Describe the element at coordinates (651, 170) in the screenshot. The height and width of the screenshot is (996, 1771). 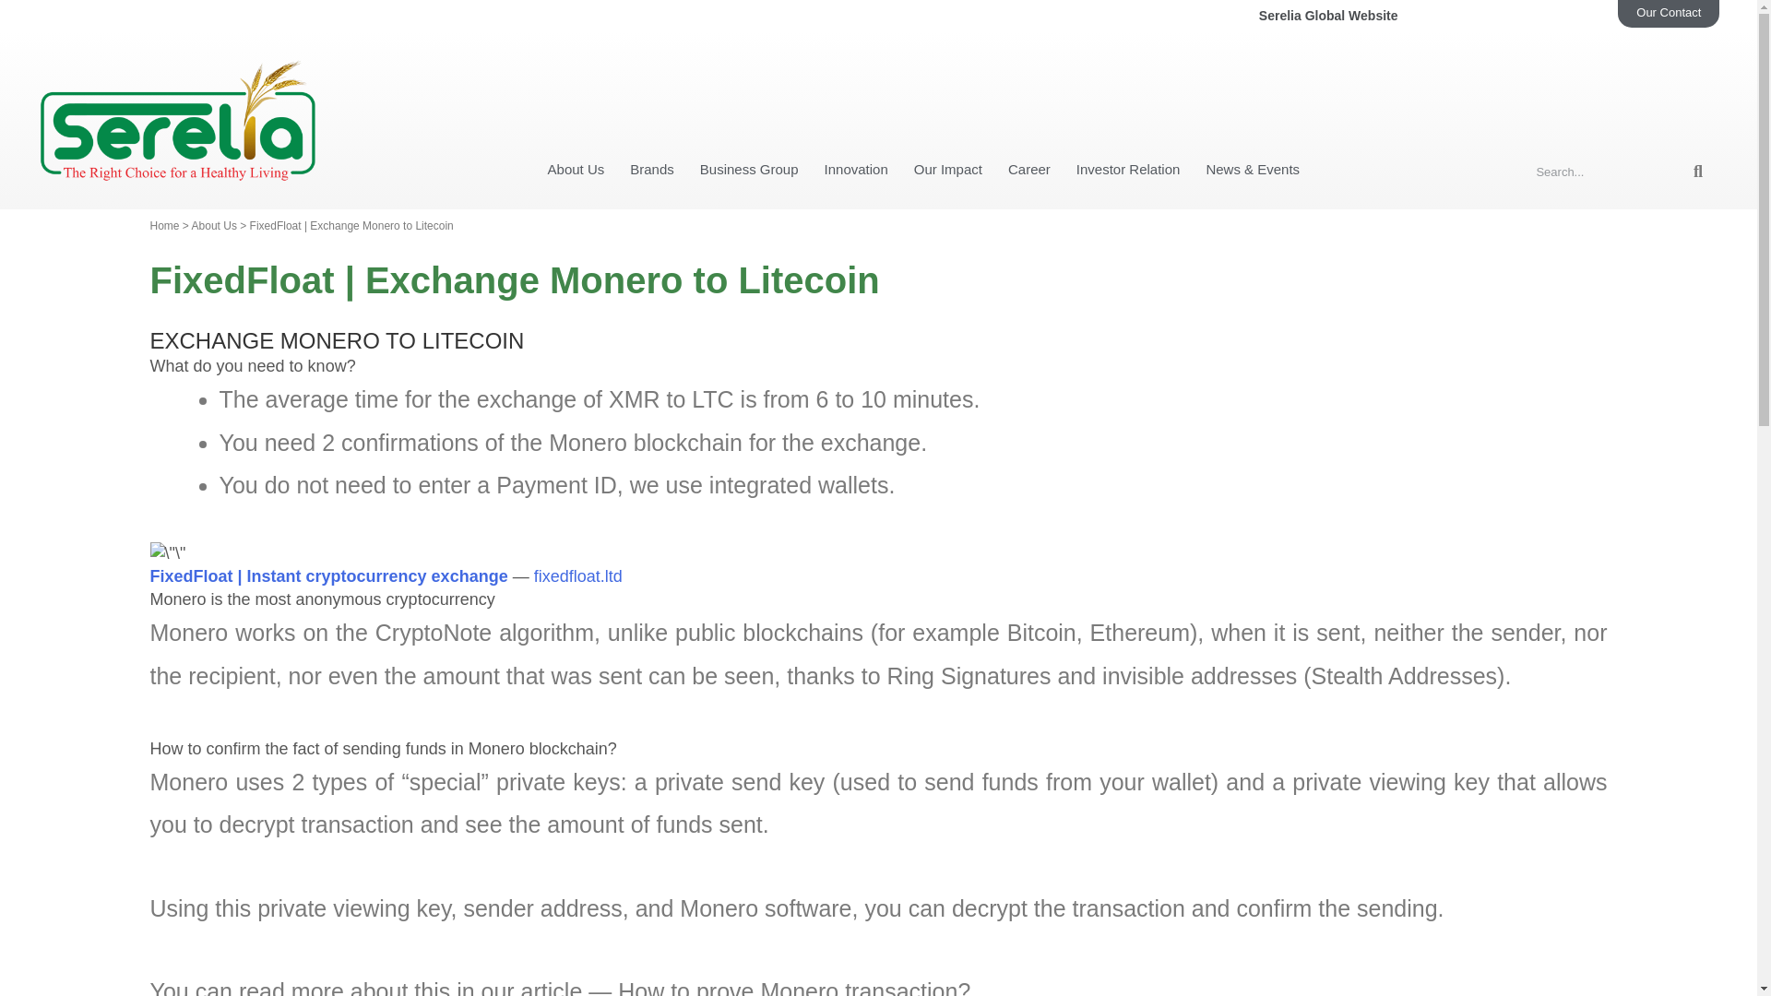
I see `Brands` at that location.